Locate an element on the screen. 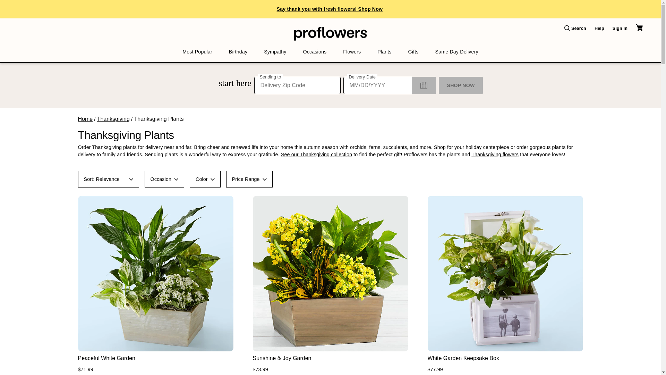 The image size is (666, 375). Most Popular is located at coordinates (197, 52).